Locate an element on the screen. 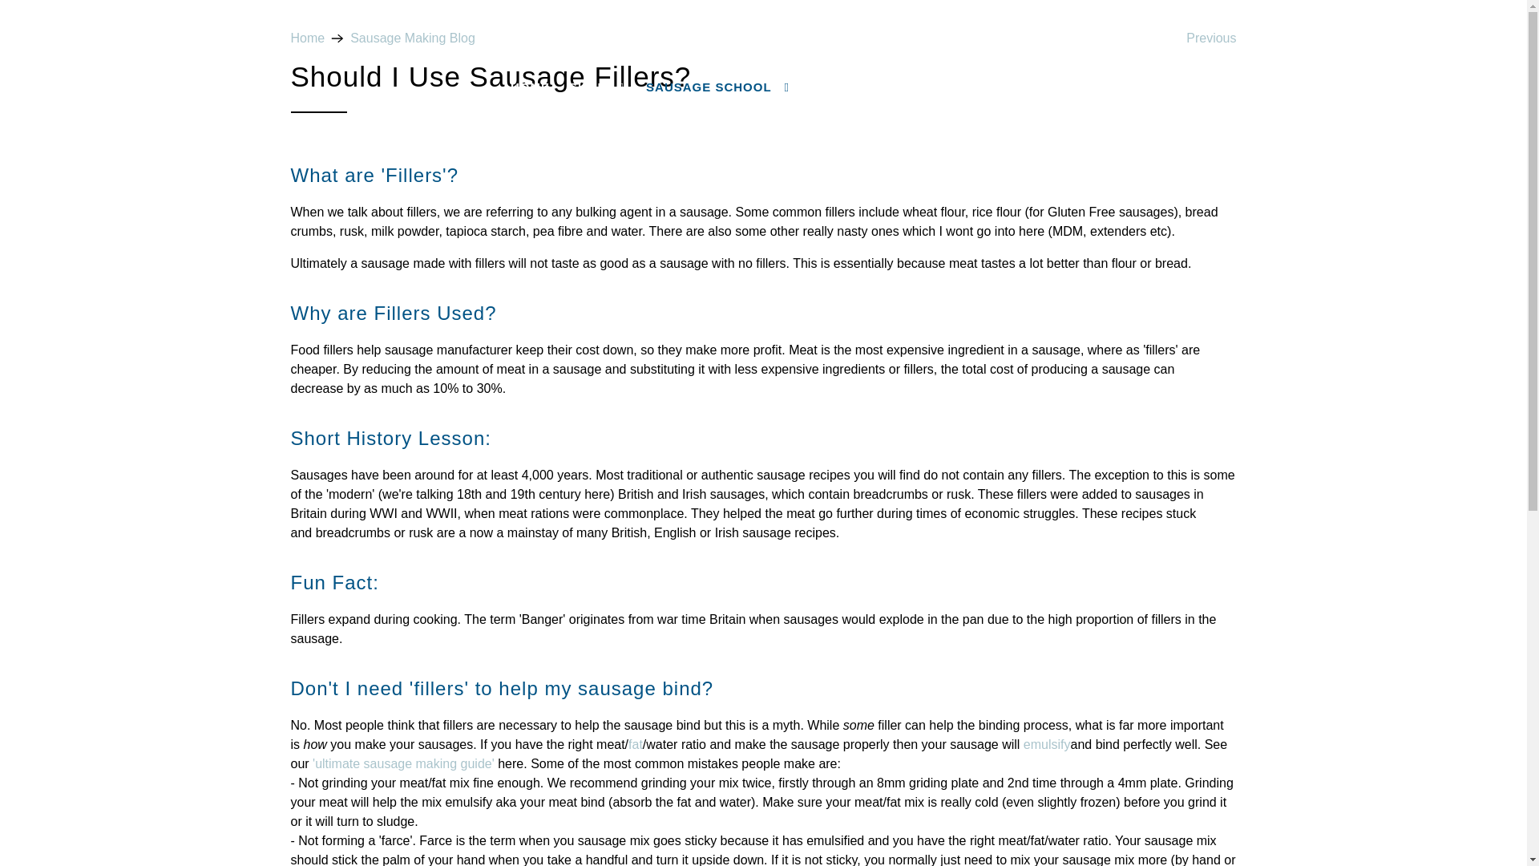  FAQ'S is located at coordinates (1044, 88).